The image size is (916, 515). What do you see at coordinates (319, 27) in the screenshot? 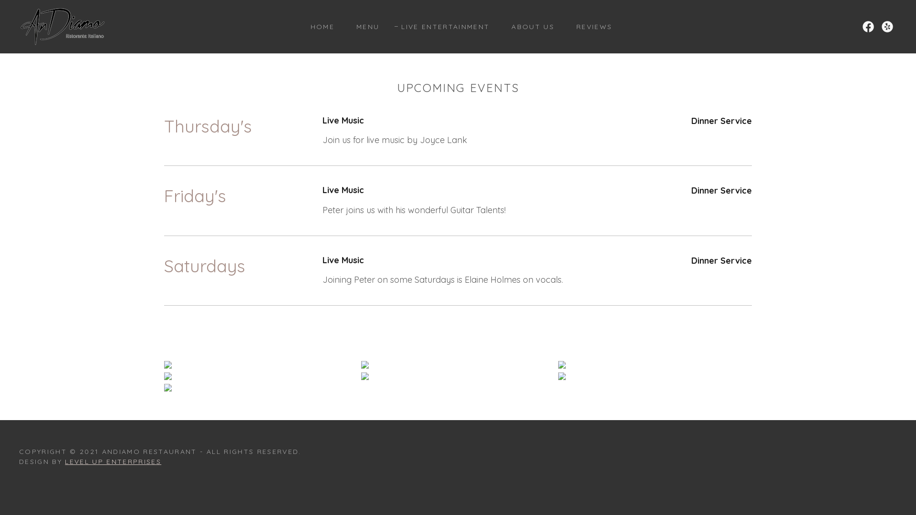
I see `HOME` at bounding box center [319, 27].